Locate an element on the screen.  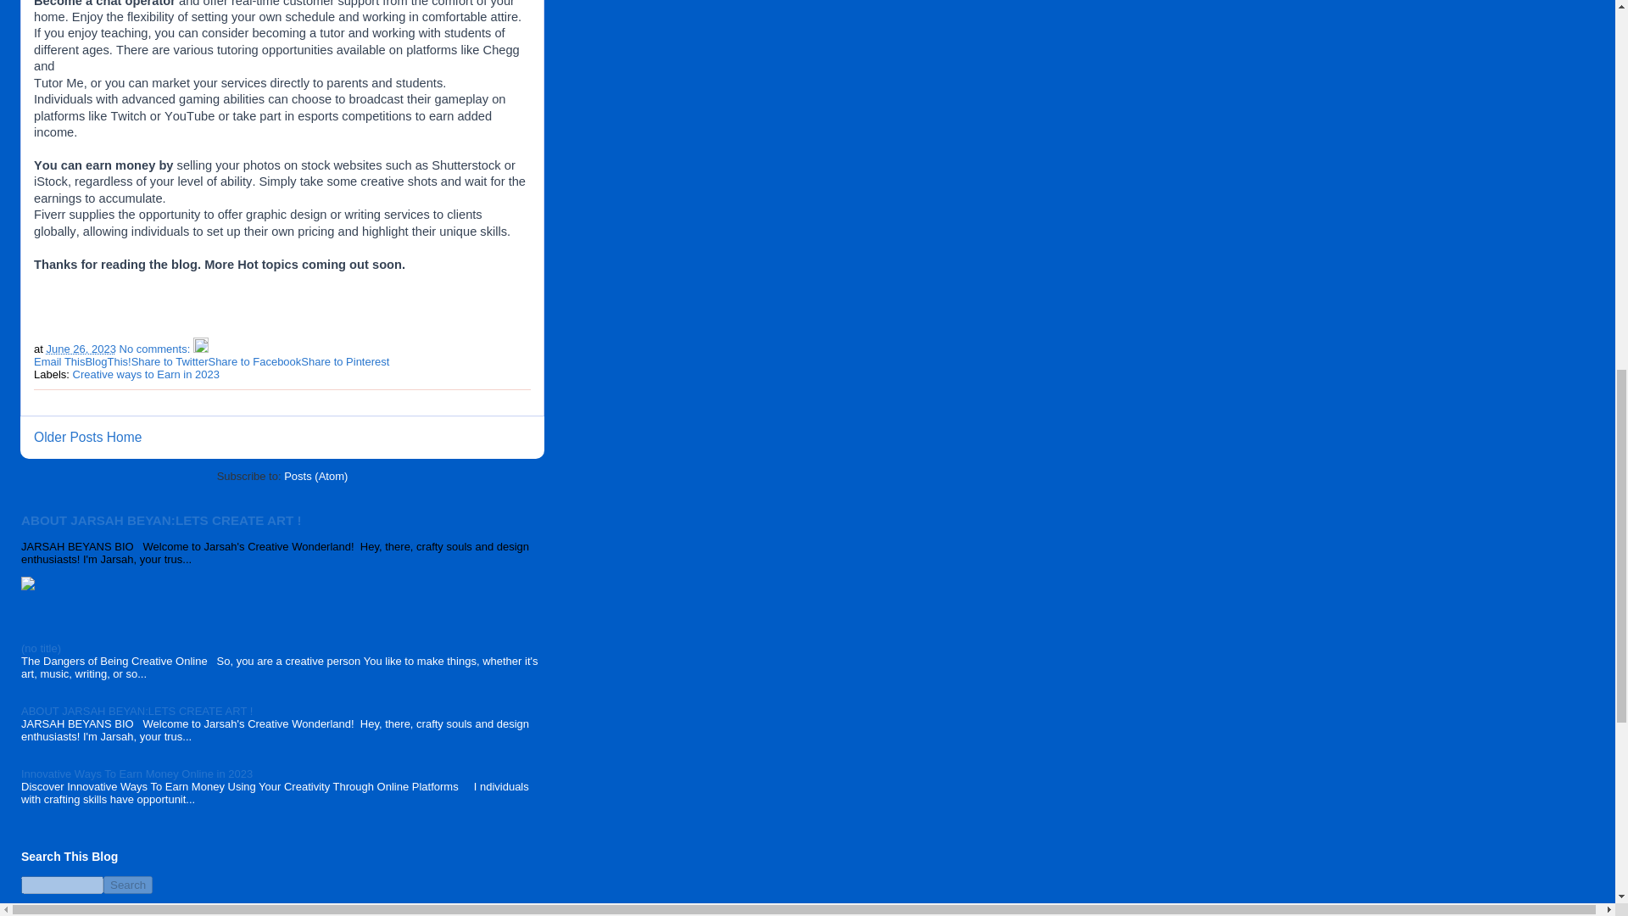
ABOUT JARSAH BEYAN:LETS CREATE ART ! is located at coordinates (161, 520).